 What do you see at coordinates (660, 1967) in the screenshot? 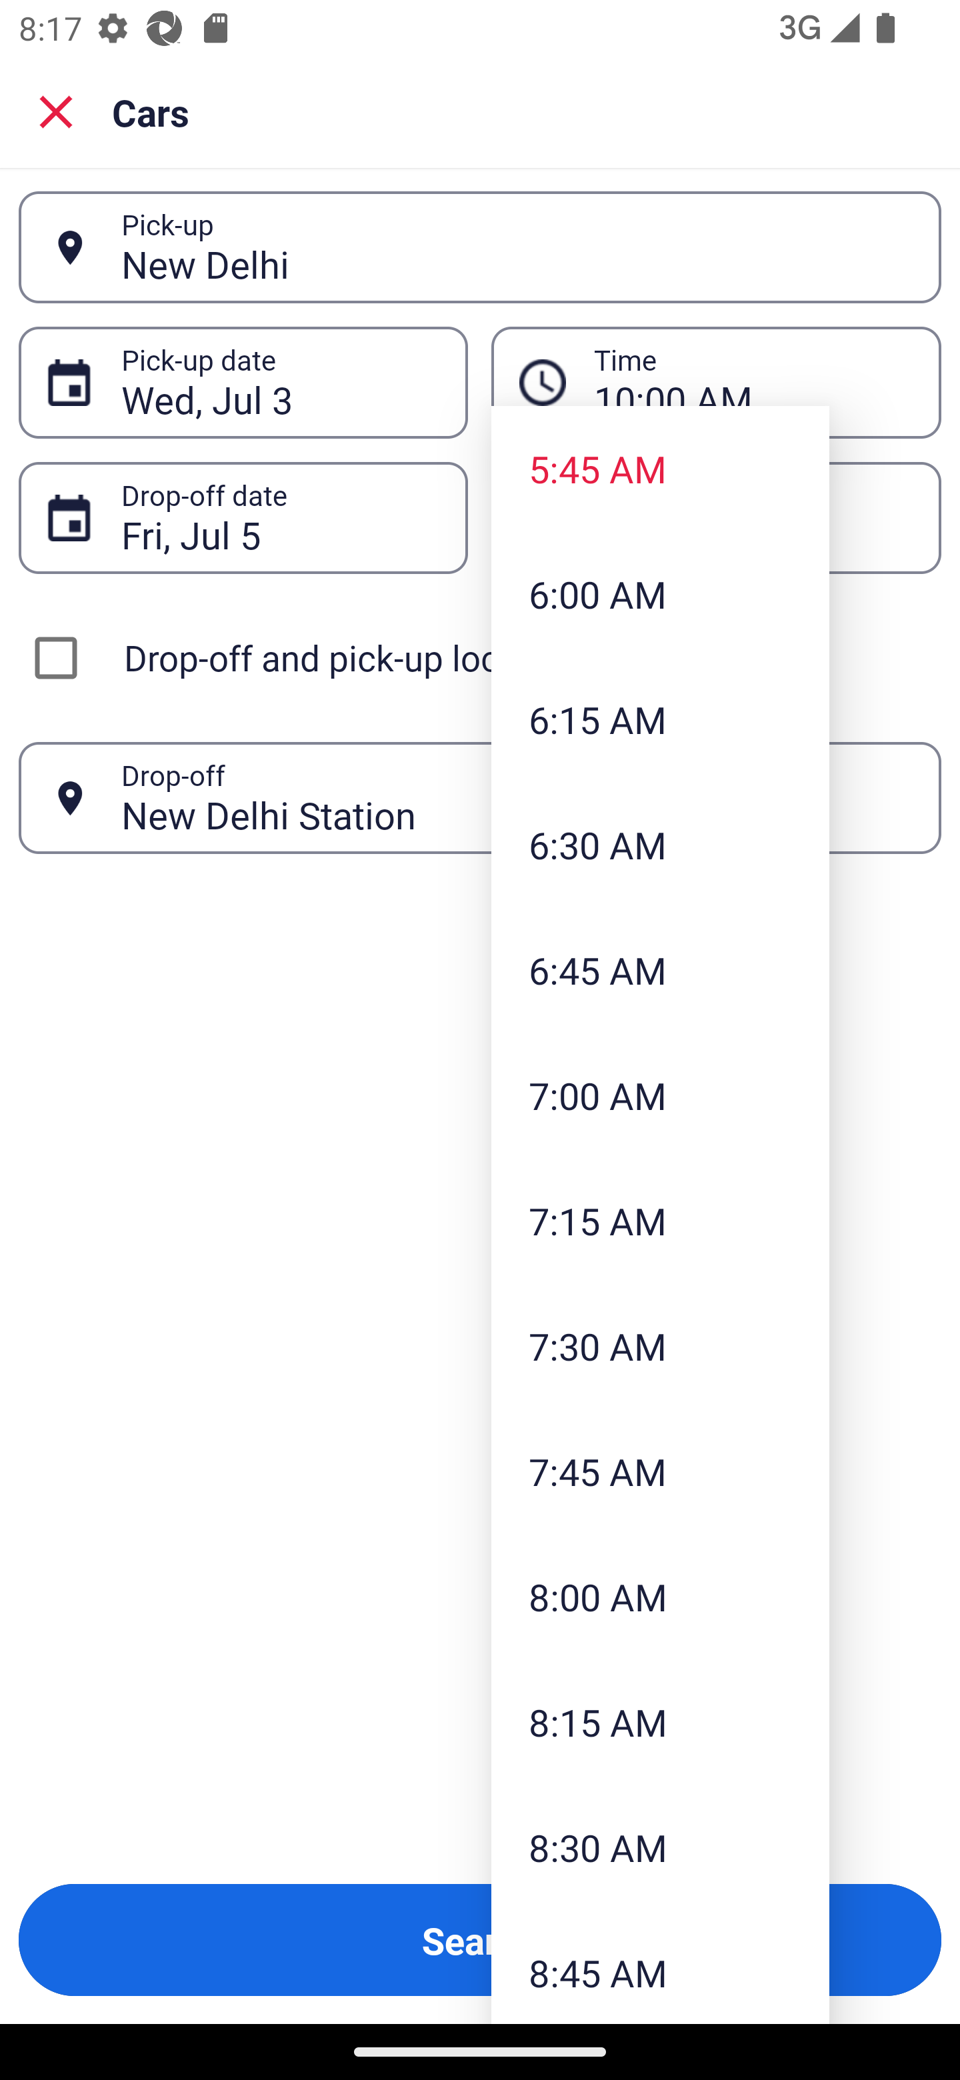
I see `8:45 AM` at bounding box center [660, 1967].